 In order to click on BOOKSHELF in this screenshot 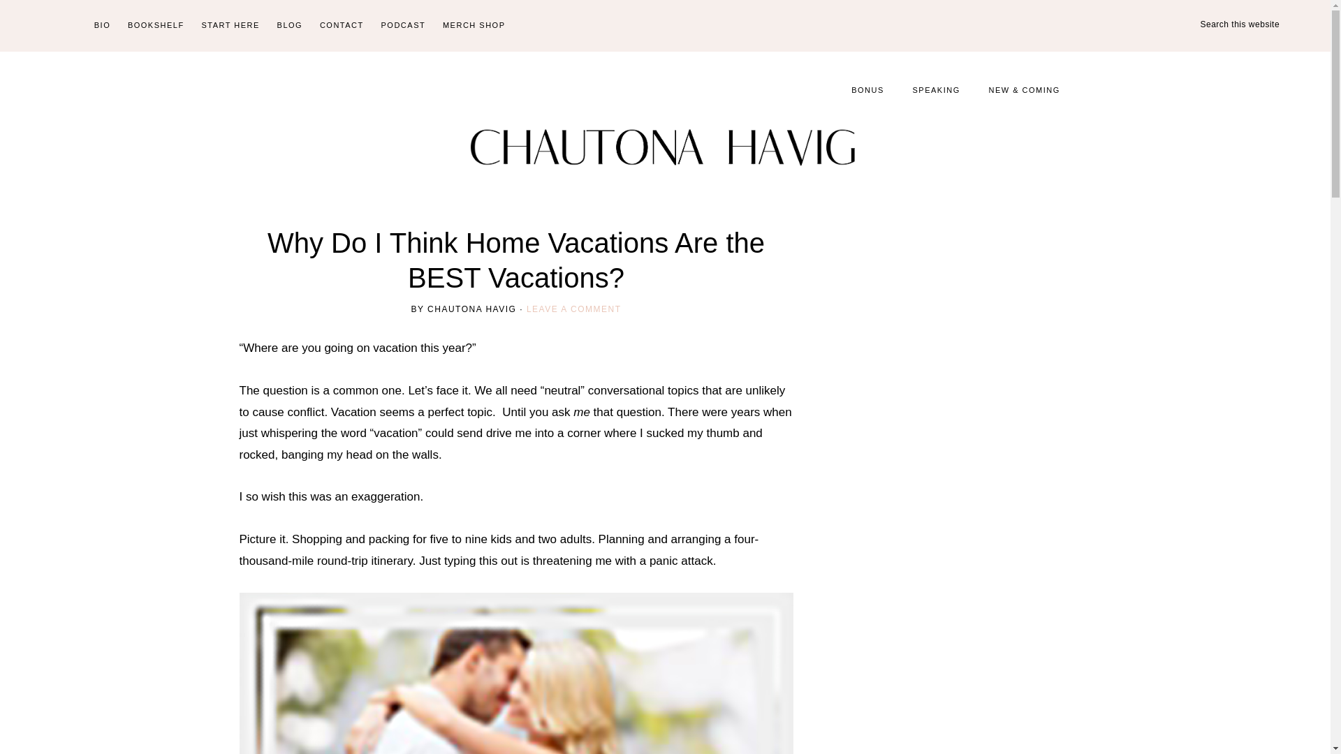, I will do `click(156, 26)`.